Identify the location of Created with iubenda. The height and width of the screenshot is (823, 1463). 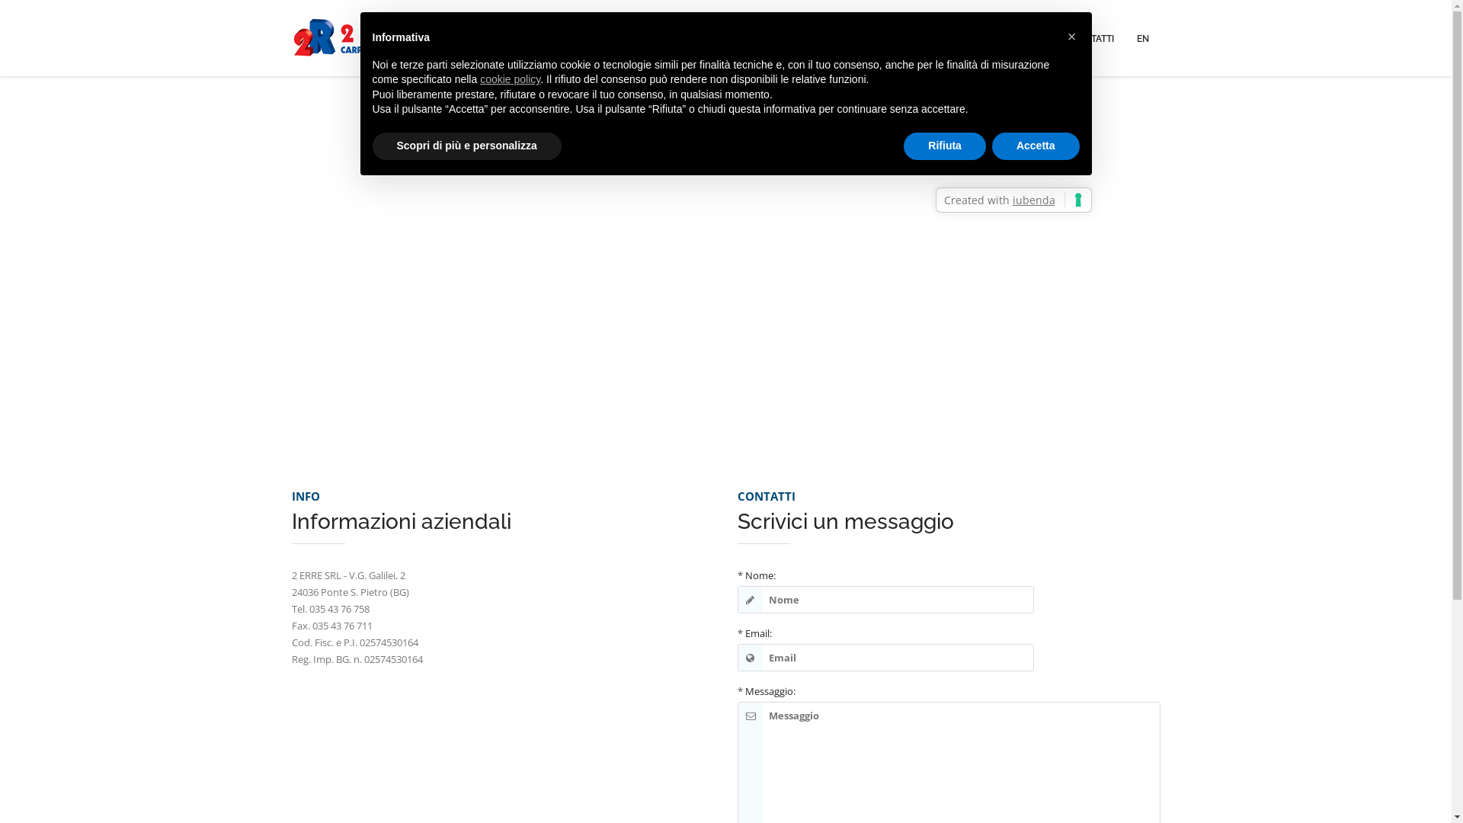
(1013, 200).